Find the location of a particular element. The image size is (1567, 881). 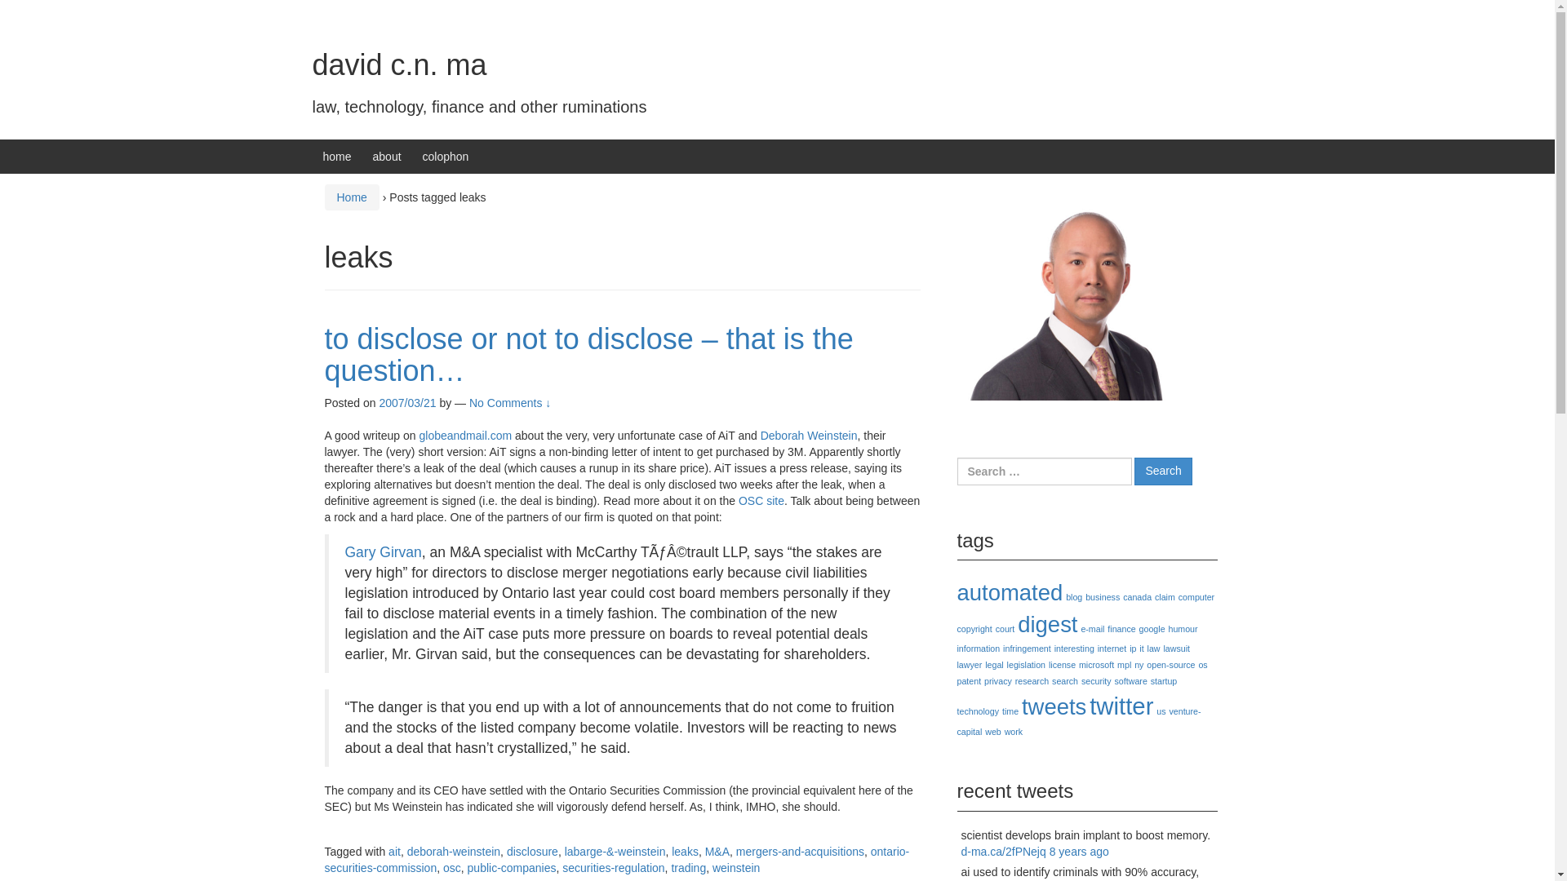

10 topics is located at coordinates (1121, 628).